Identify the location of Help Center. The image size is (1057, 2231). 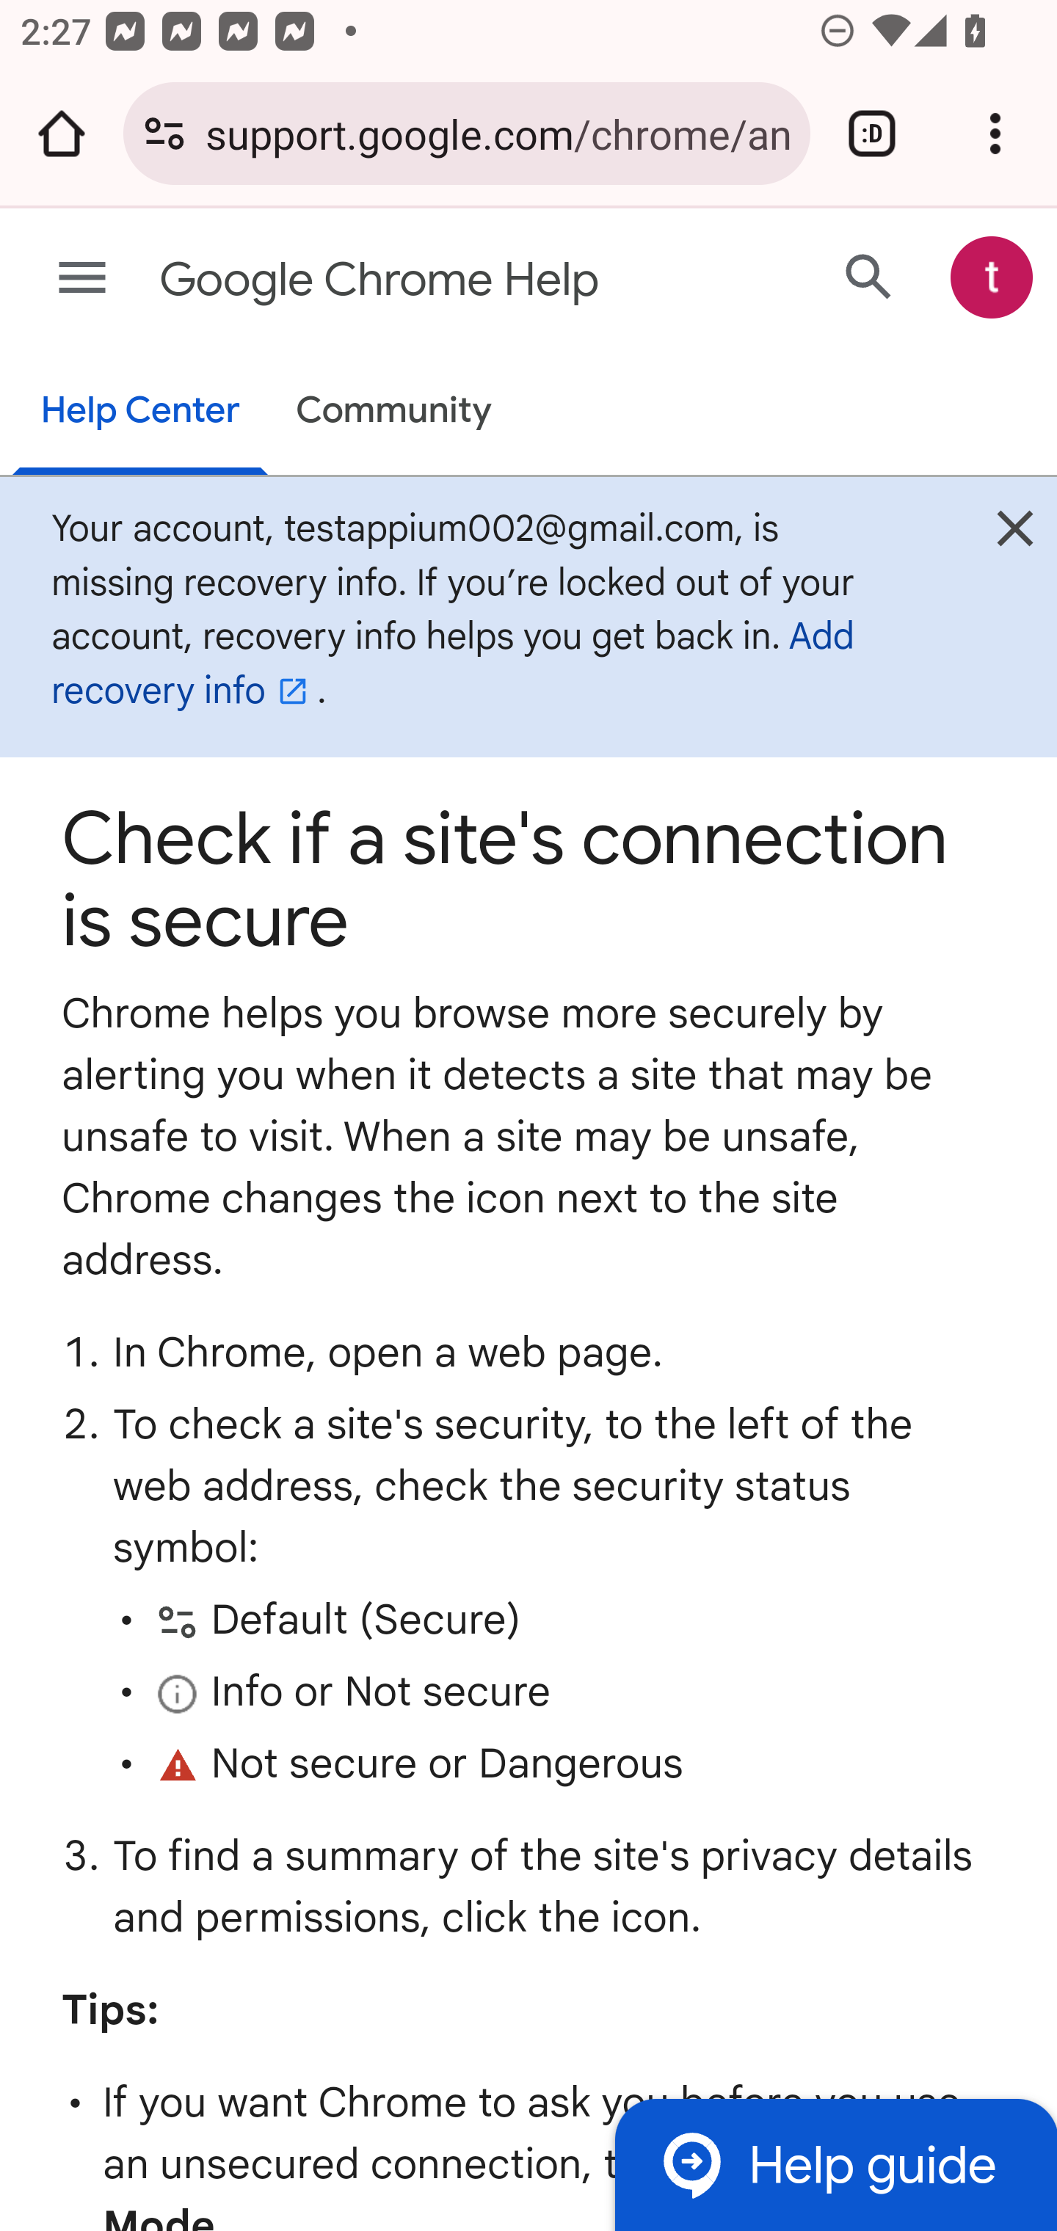
(139, 412).